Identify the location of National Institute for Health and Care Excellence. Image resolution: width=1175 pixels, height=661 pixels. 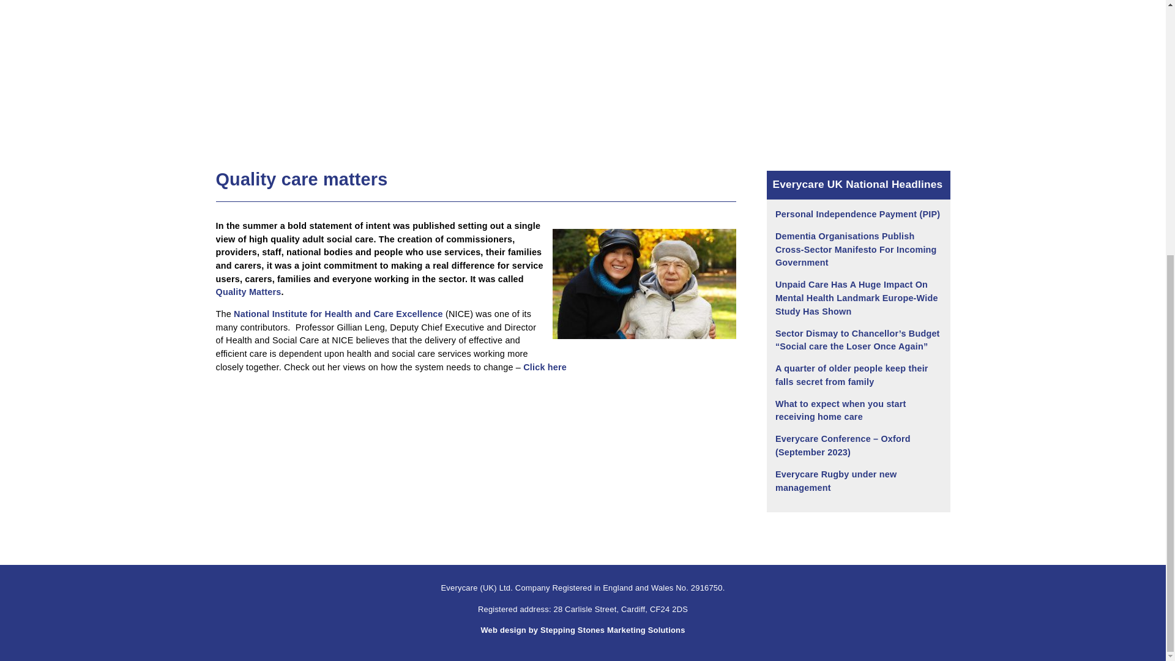
(338, 313).